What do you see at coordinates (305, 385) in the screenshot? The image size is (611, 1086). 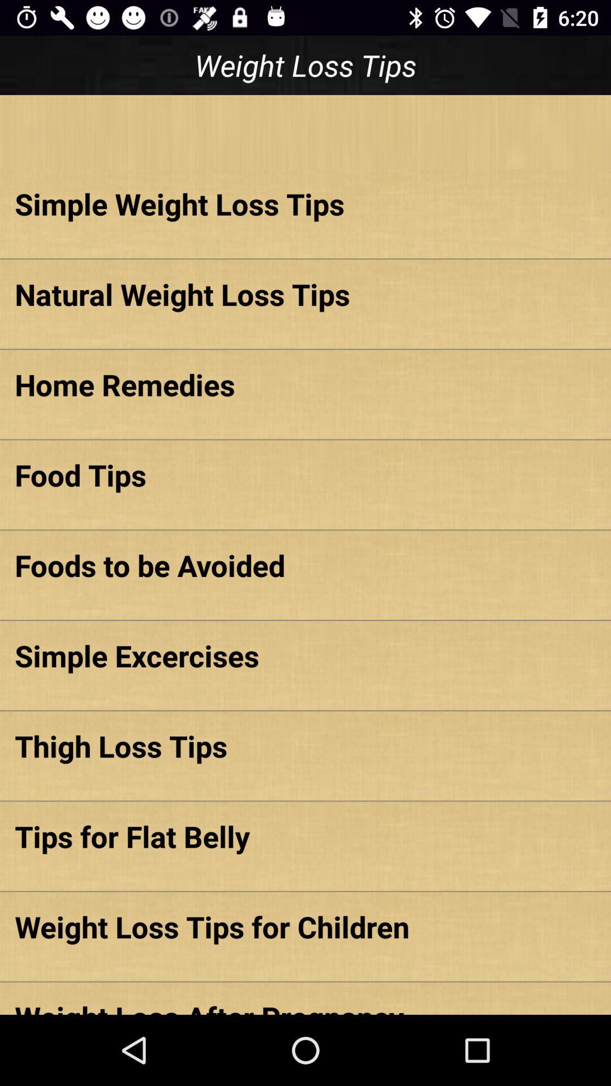 I see `jump until home remedies icon` at bounding box center [305, 385].